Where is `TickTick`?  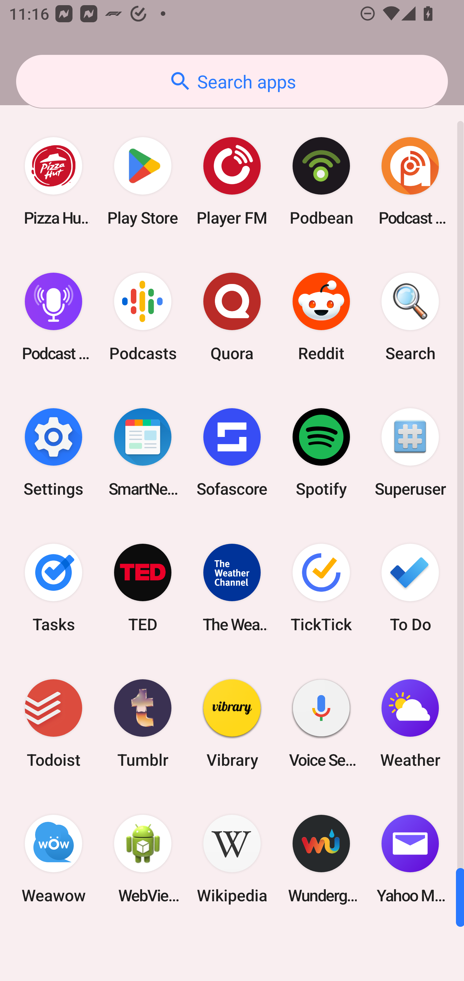 TickTick is located at coordinates (321, 587).